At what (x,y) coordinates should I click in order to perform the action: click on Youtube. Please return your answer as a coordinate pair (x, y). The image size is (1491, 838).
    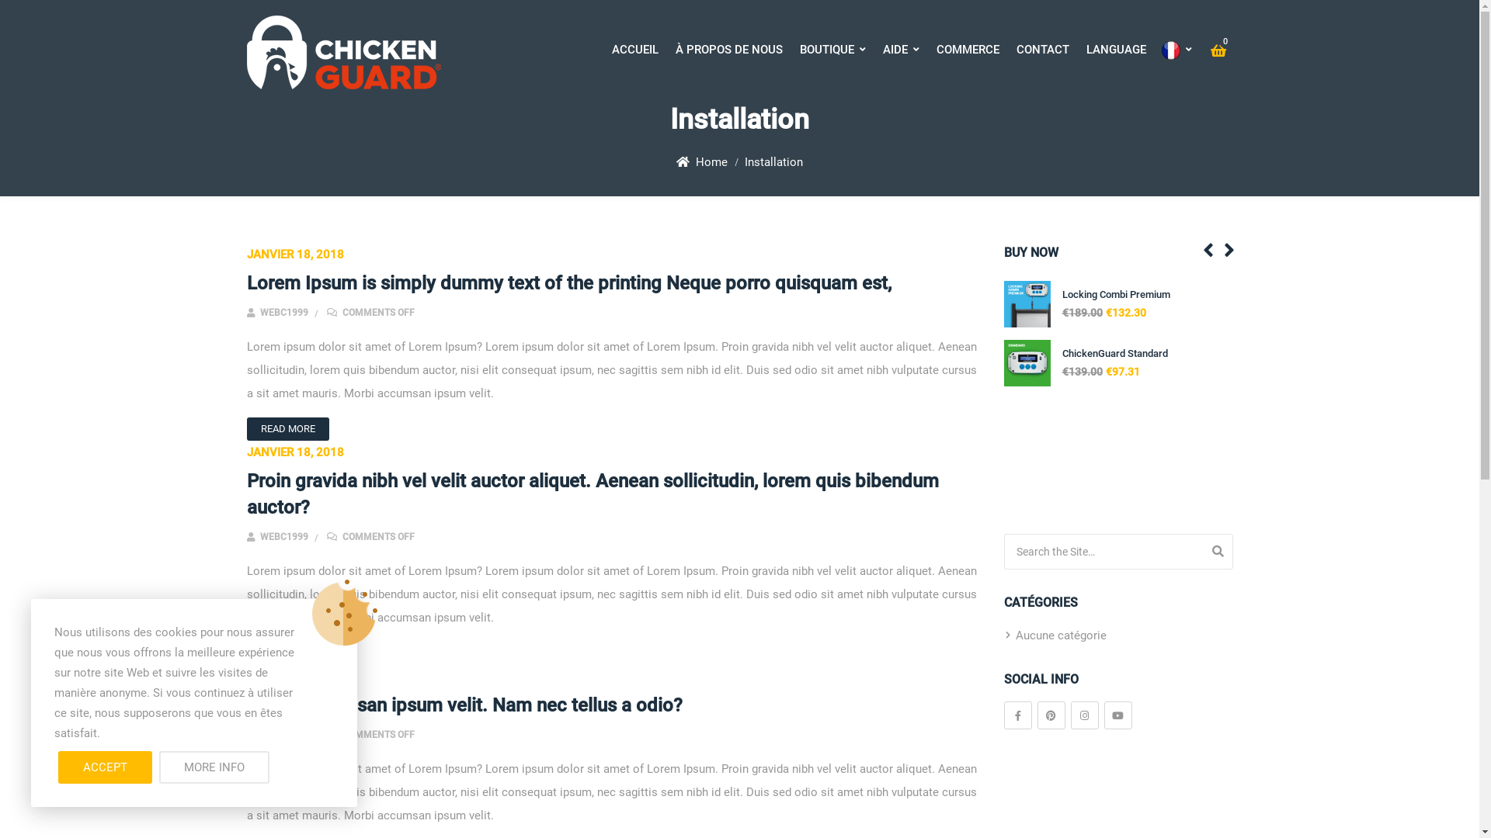
    Looking at the image, I should click on (1118, 715).